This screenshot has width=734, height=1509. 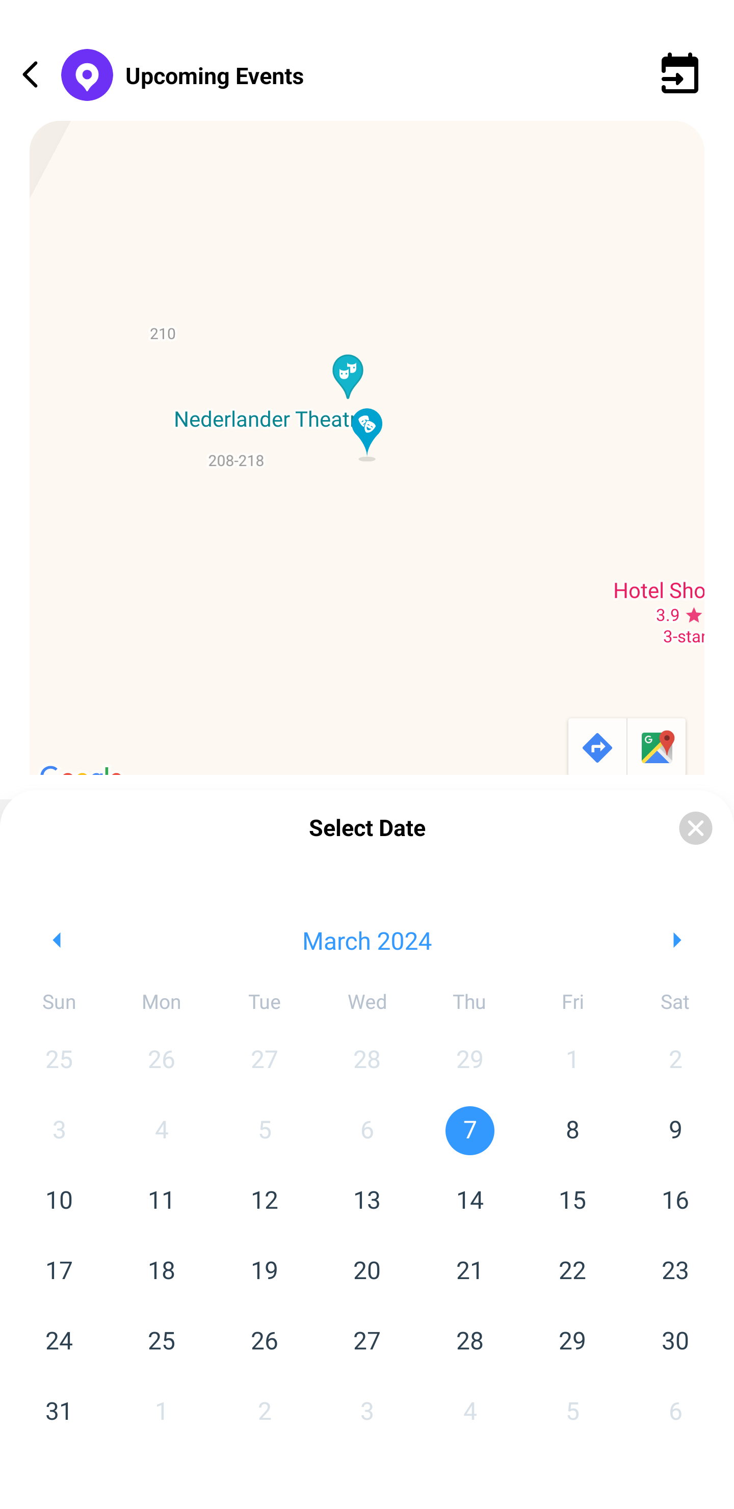 What do you see at coordinates (572, 1271) in the screenshot?
I see ` Friday 22 March 2024  22` at bounding box center [572, 1271].